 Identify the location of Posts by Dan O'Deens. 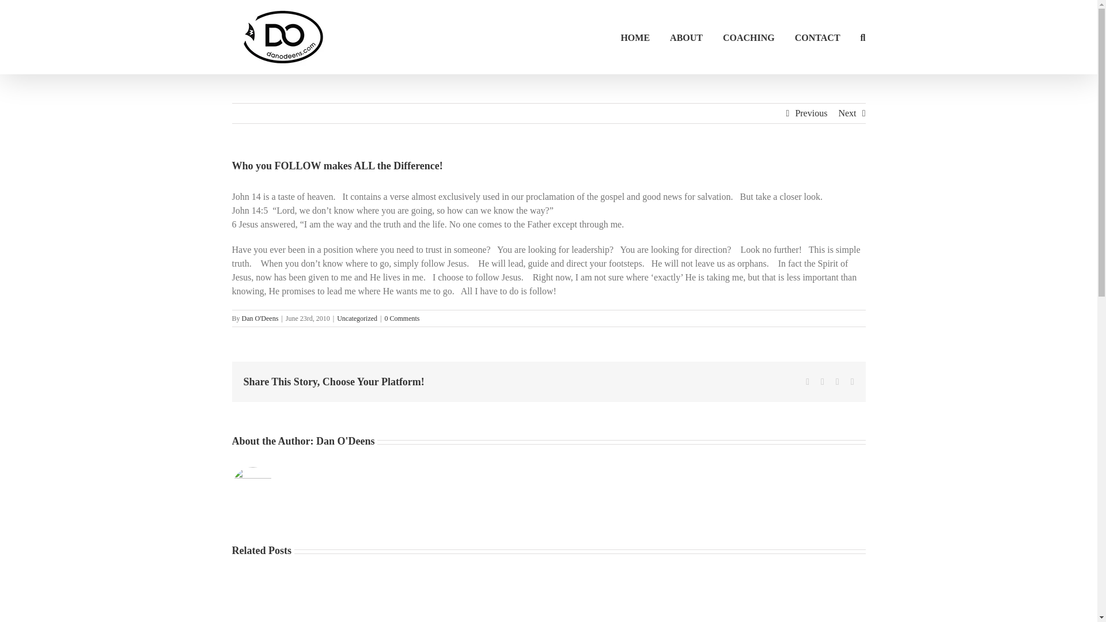
(260, 318).